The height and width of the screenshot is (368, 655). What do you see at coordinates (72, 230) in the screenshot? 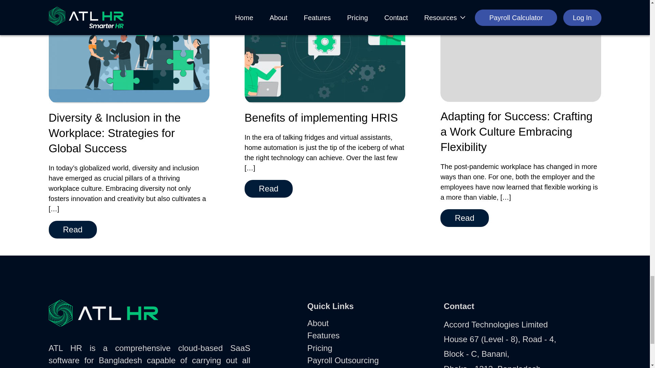
I see `Read` at bounding box center [72, 230].